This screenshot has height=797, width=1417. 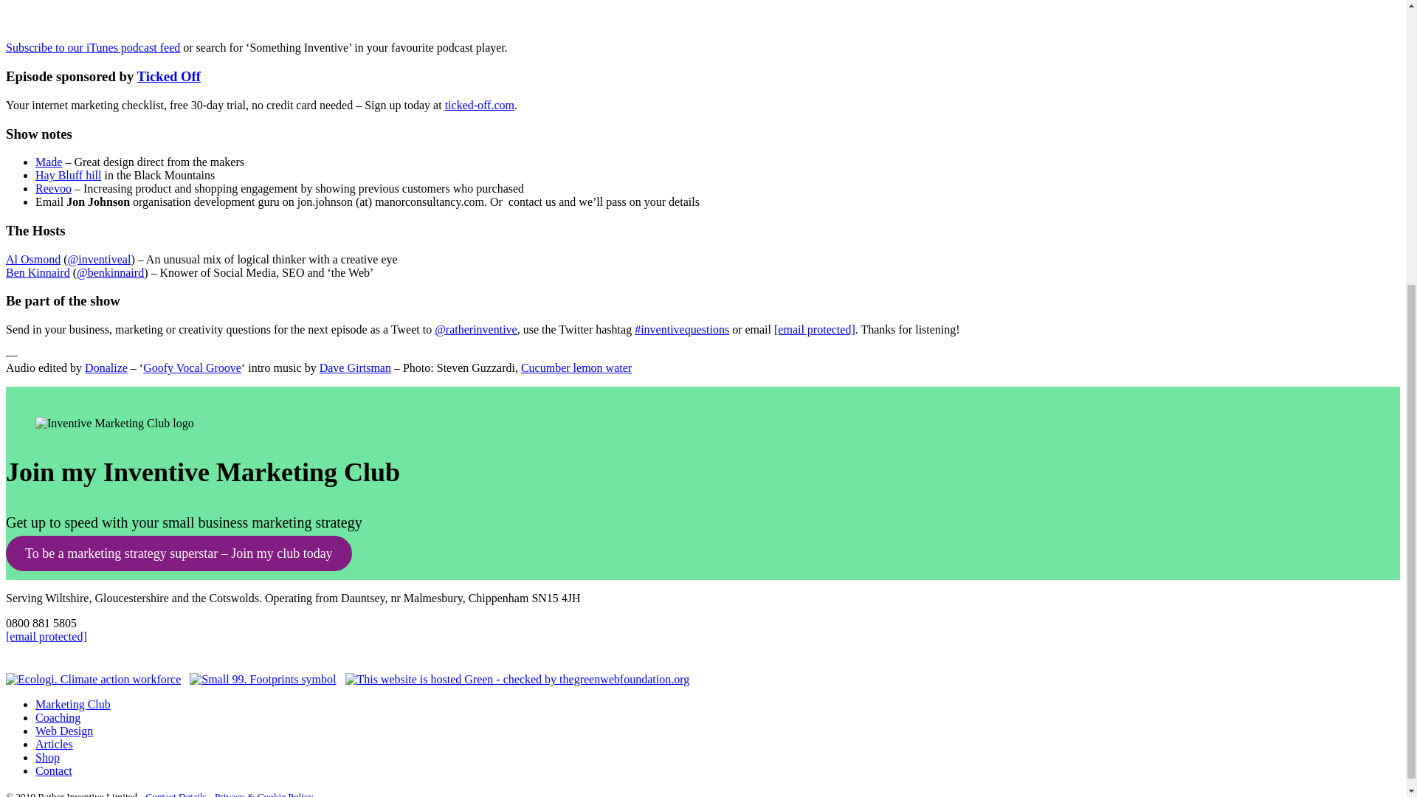 What do you see at coordinates (169, 76) in the screenshot?
I see `Ticked Off` at bounding box center [169, 76].